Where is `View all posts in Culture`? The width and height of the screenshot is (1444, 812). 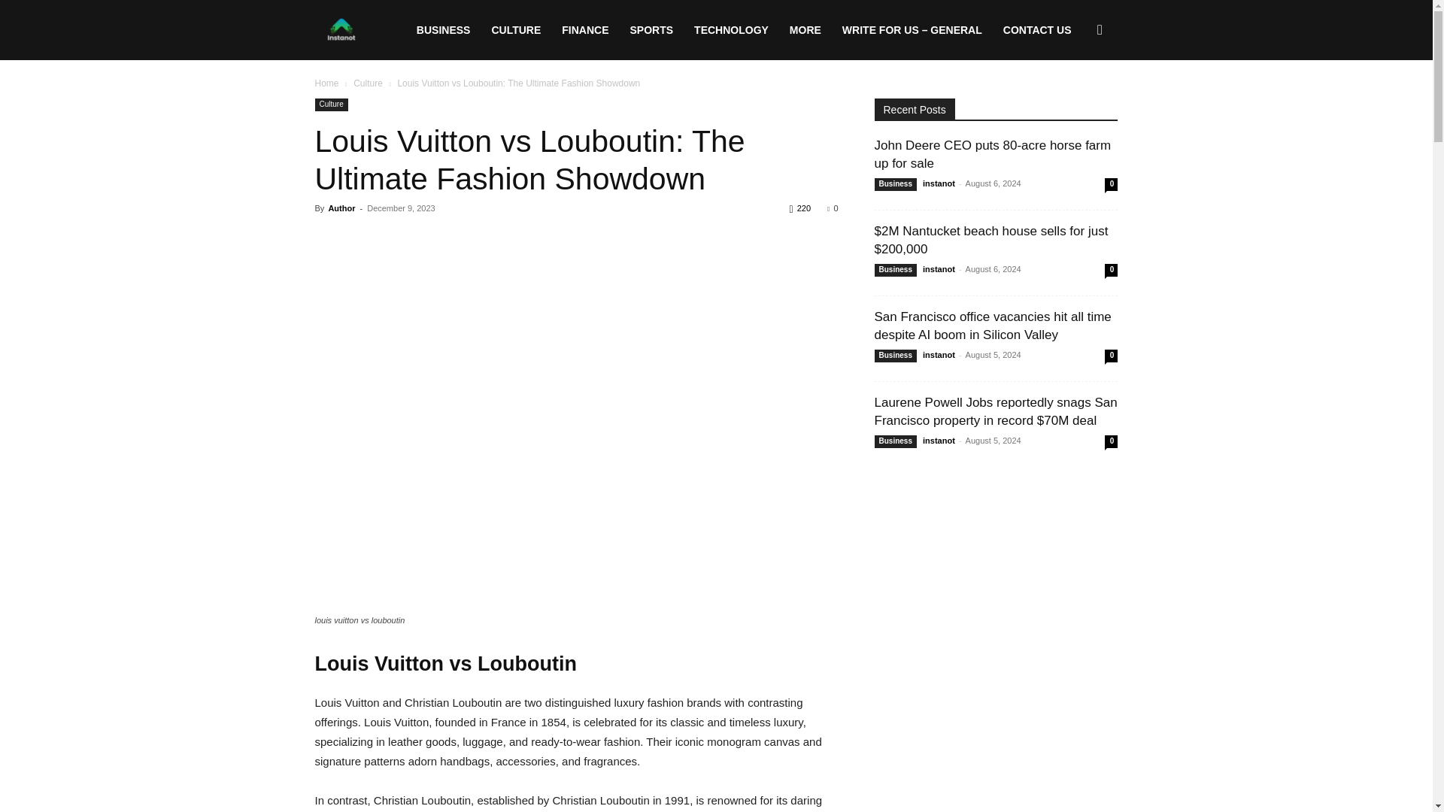
View all posts in Culture is located at coordinates (368, 83).